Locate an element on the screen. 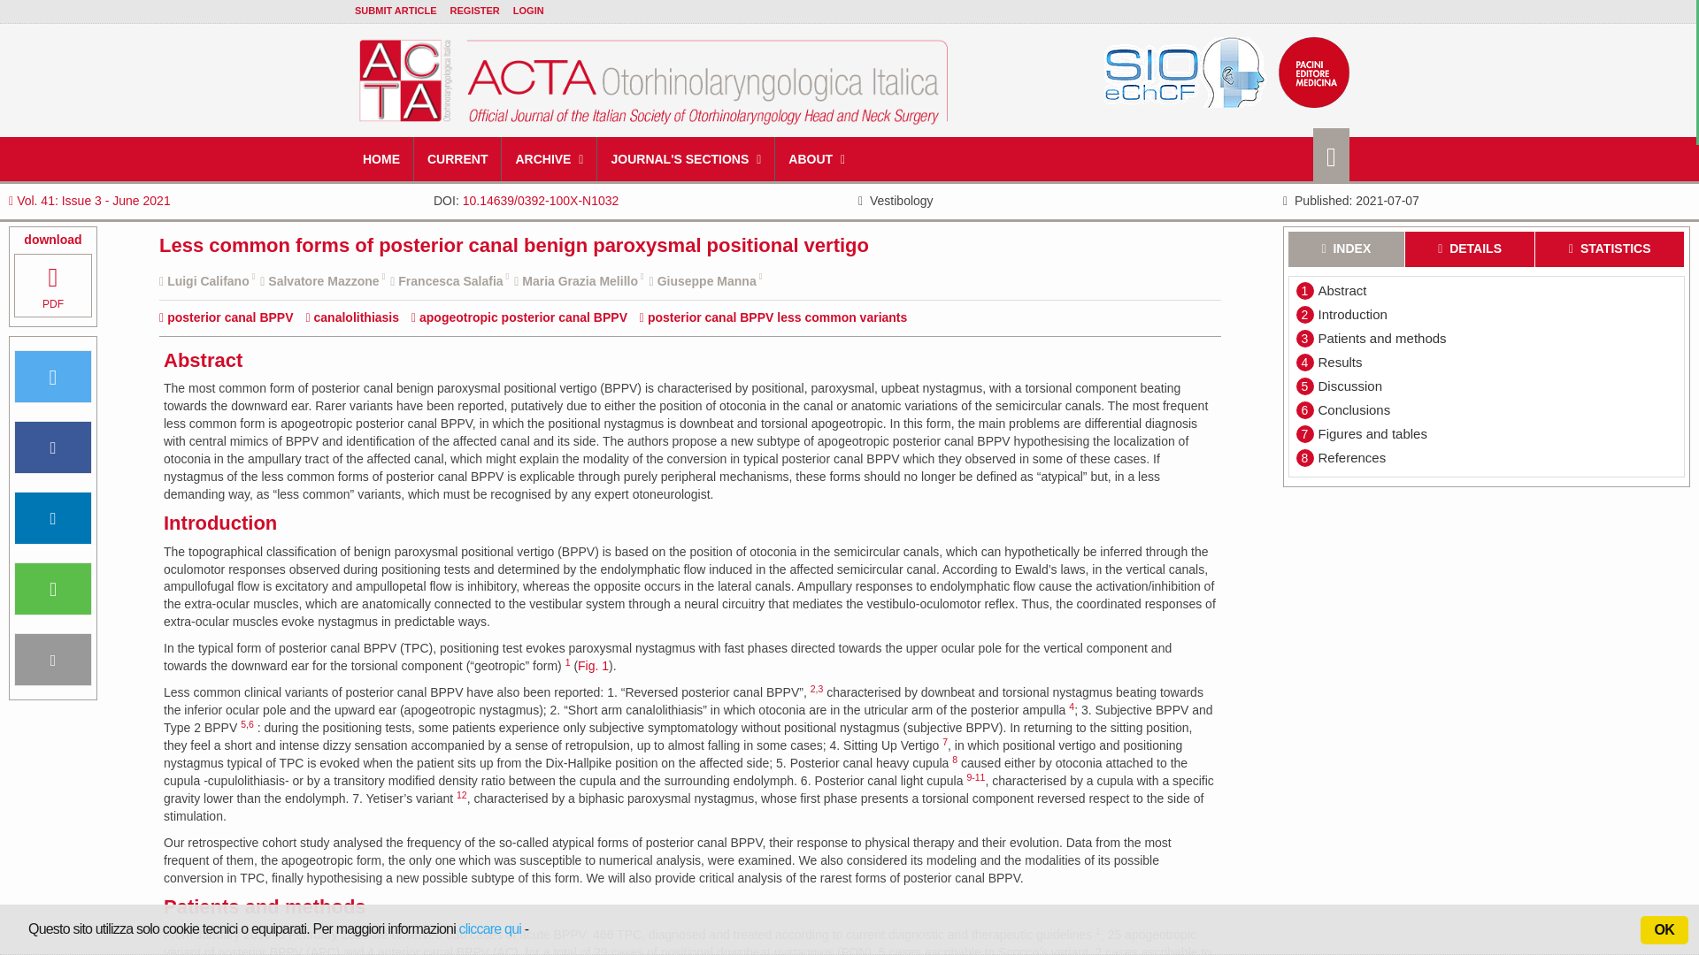  ARCHIVE is located at coordinates (549, 159).